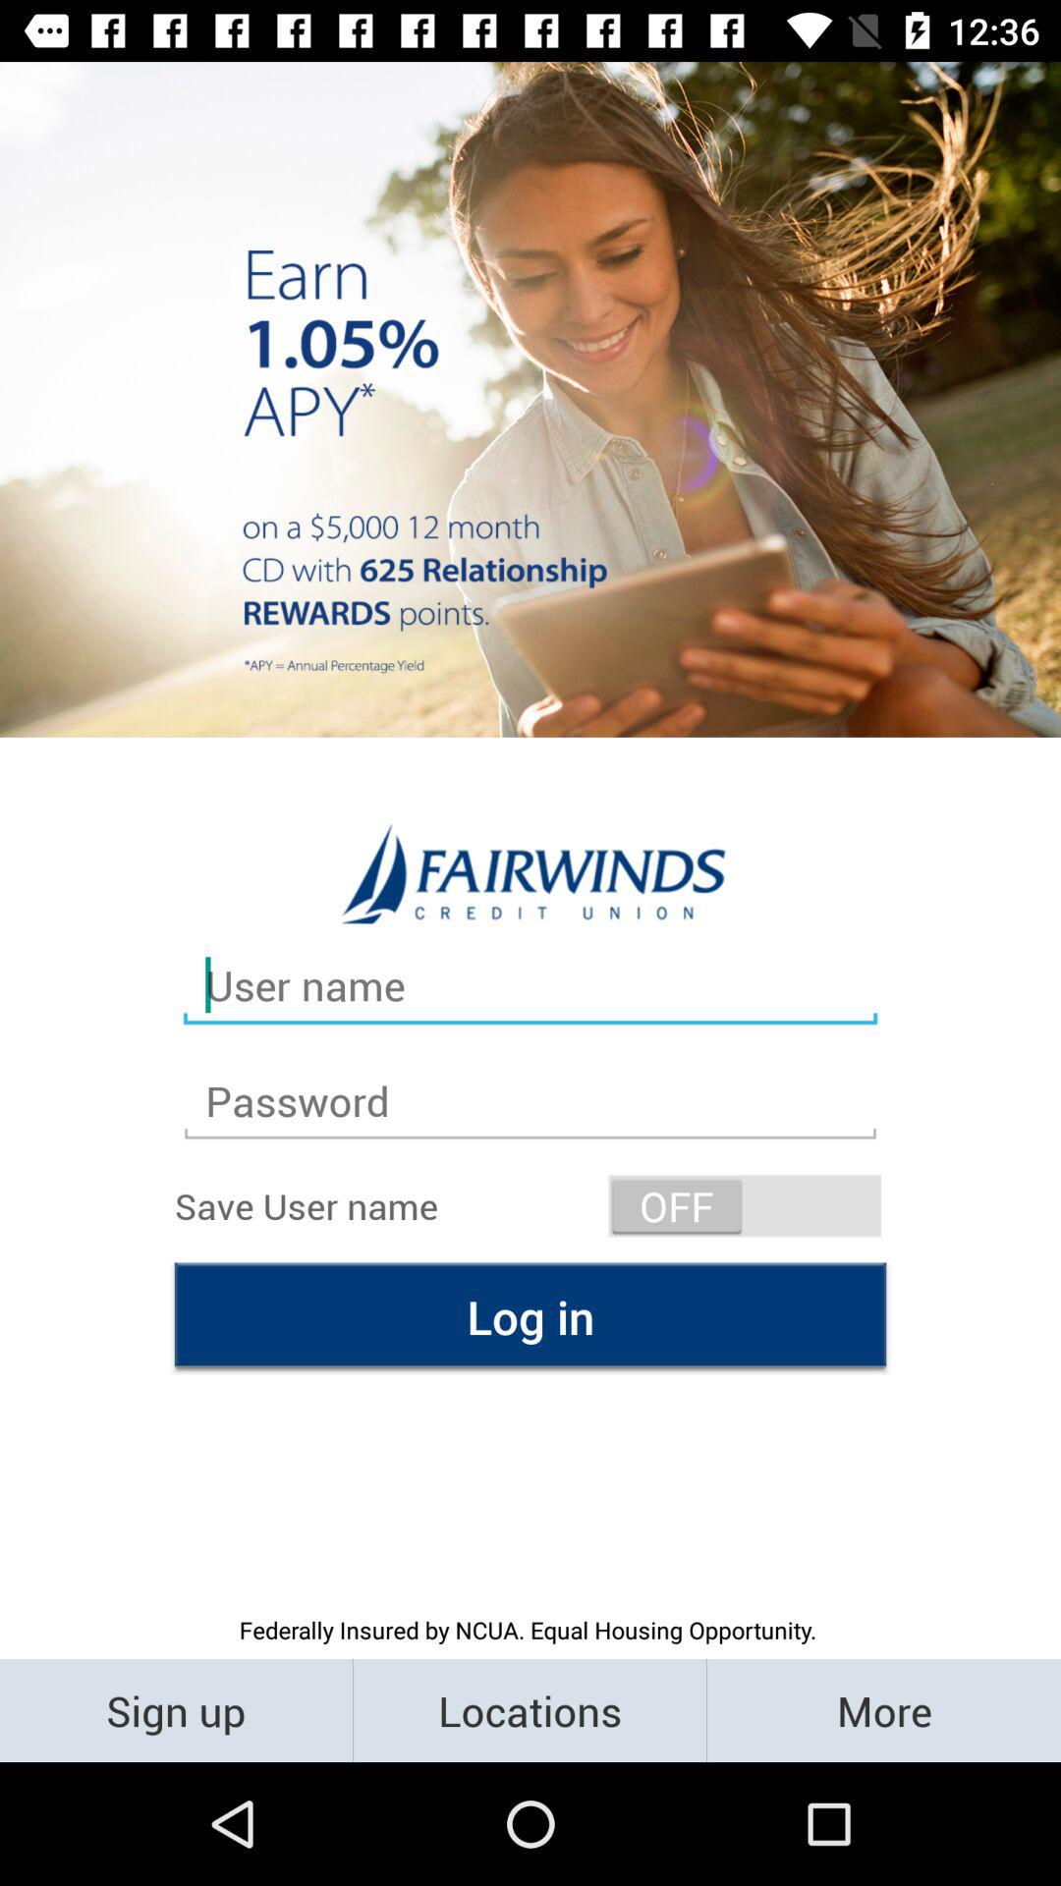  What do you see at coordinates (530, 1709) in the screenshot?
I see `turn on the icon to the right of the sign up icon` at bounding box center [530, 1709].